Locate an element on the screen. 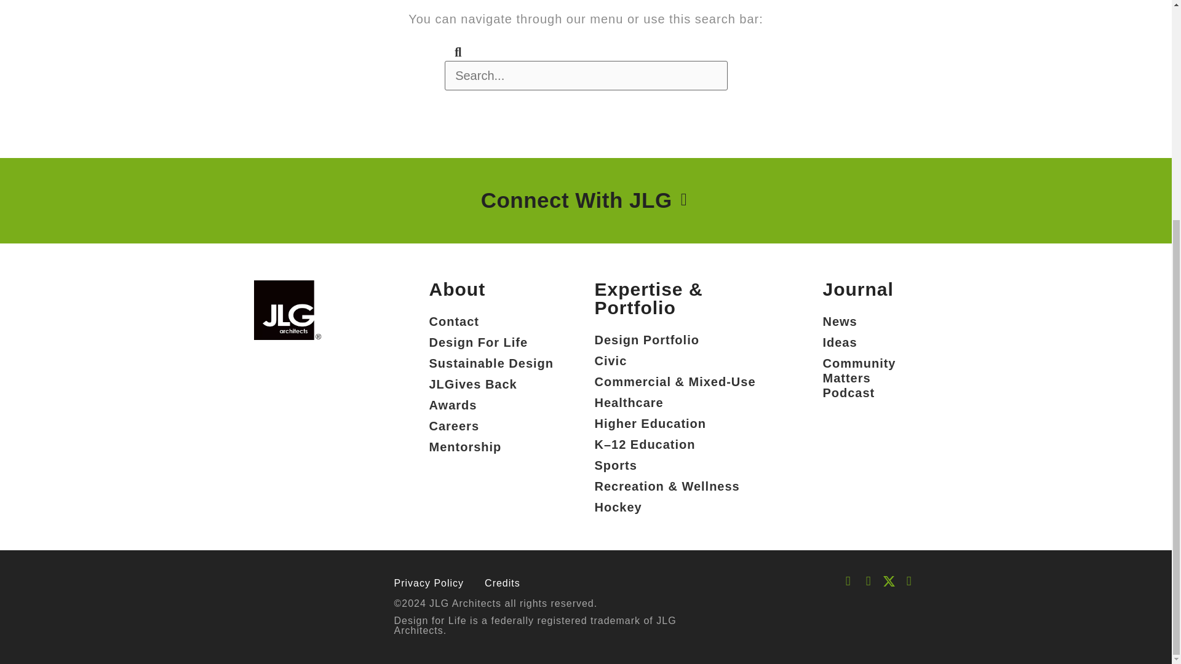  About is located at coordinates (458, 289).